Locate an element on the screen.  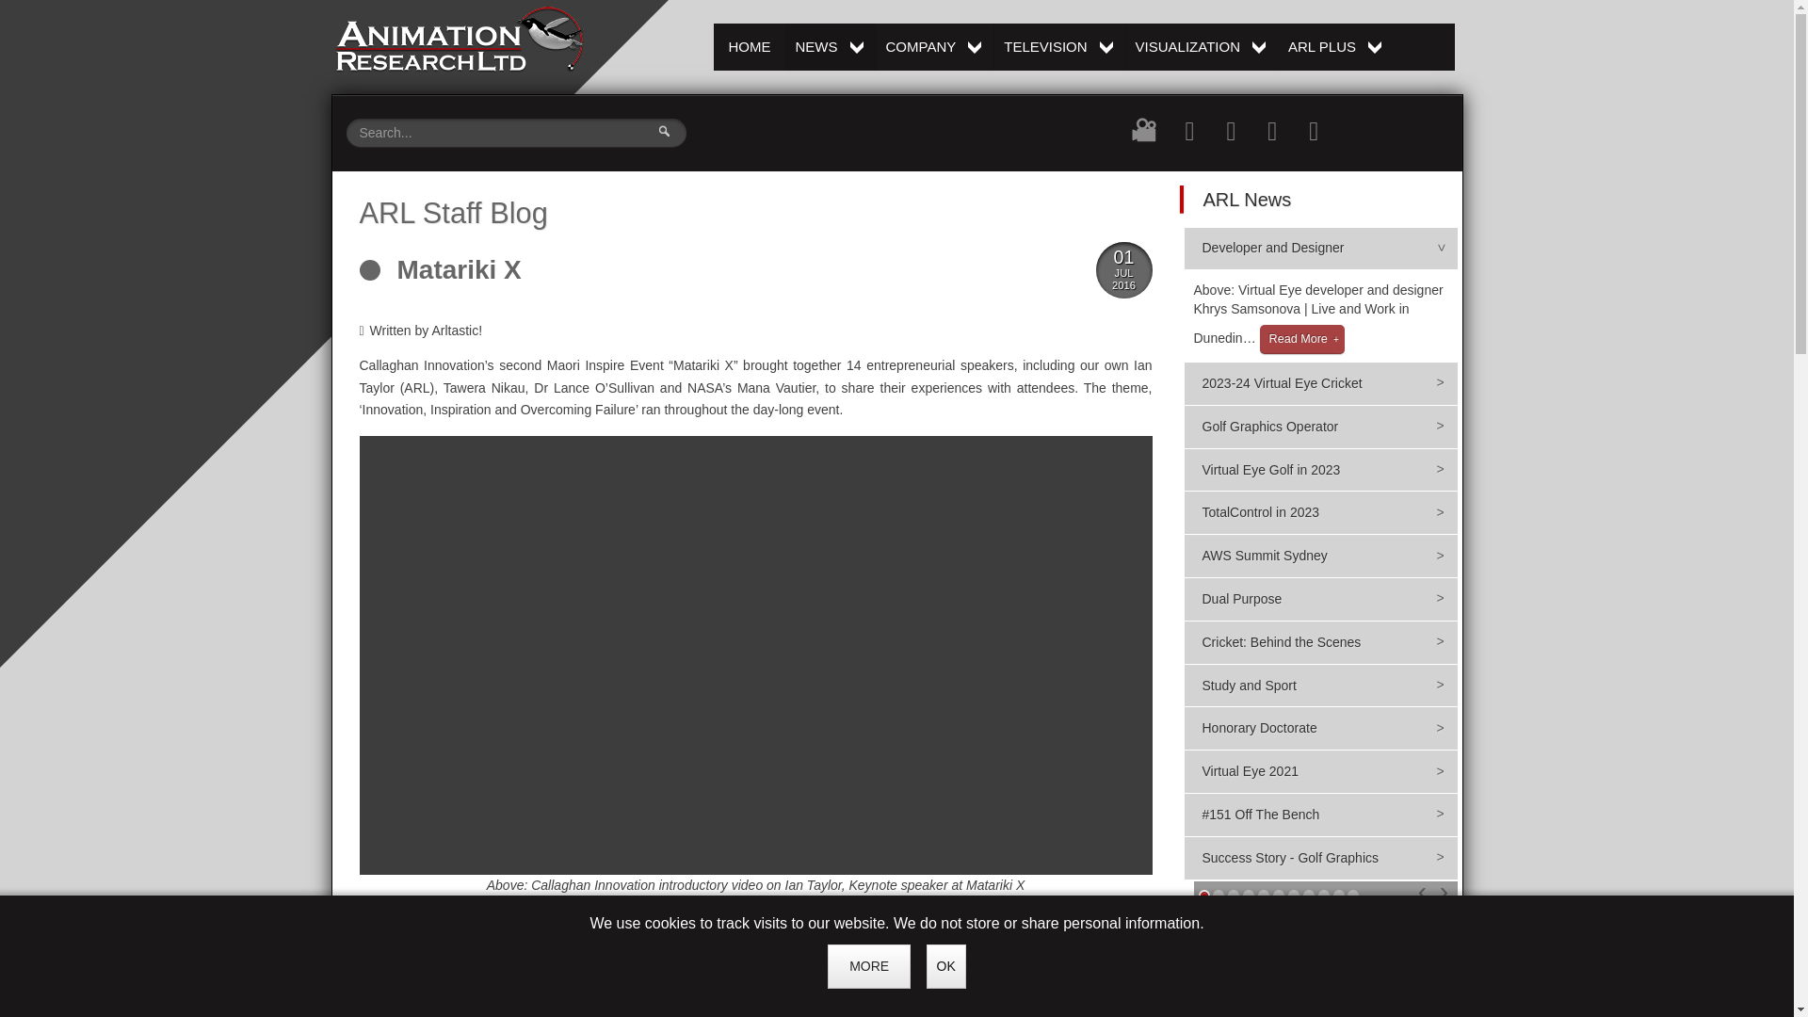
Virtual Eye YouTube is located at coordinates (750, 46).